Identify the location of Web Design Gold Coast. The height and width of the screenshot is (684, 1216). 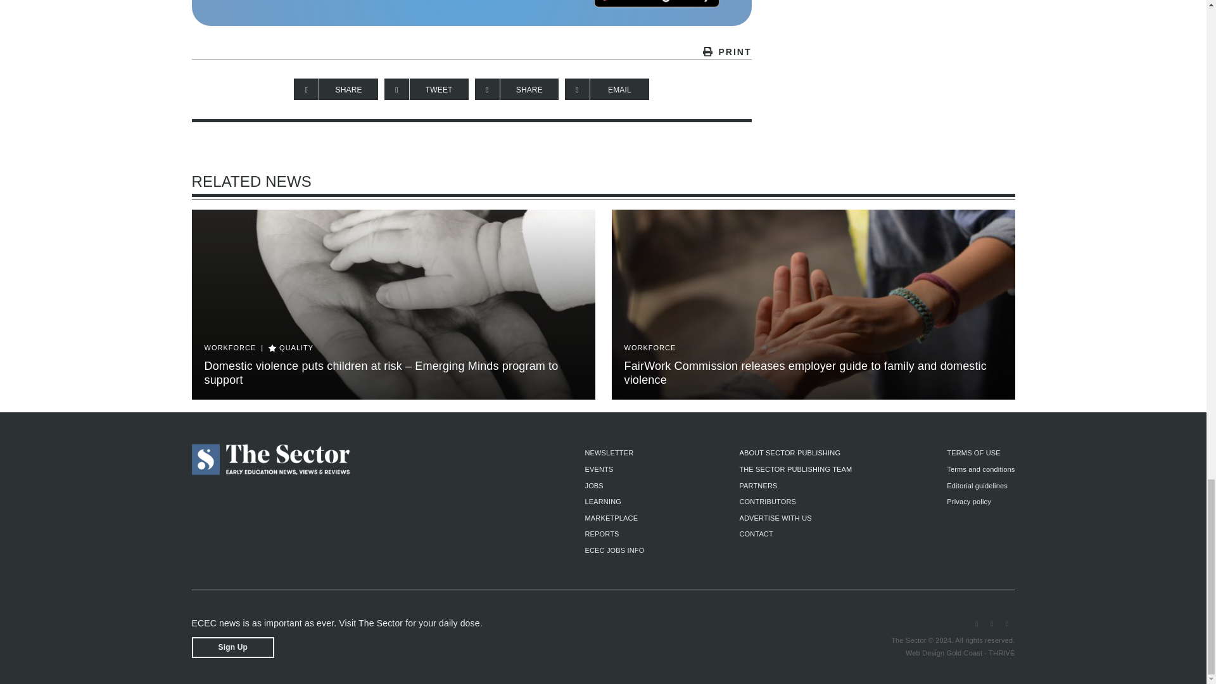
(944, 652).